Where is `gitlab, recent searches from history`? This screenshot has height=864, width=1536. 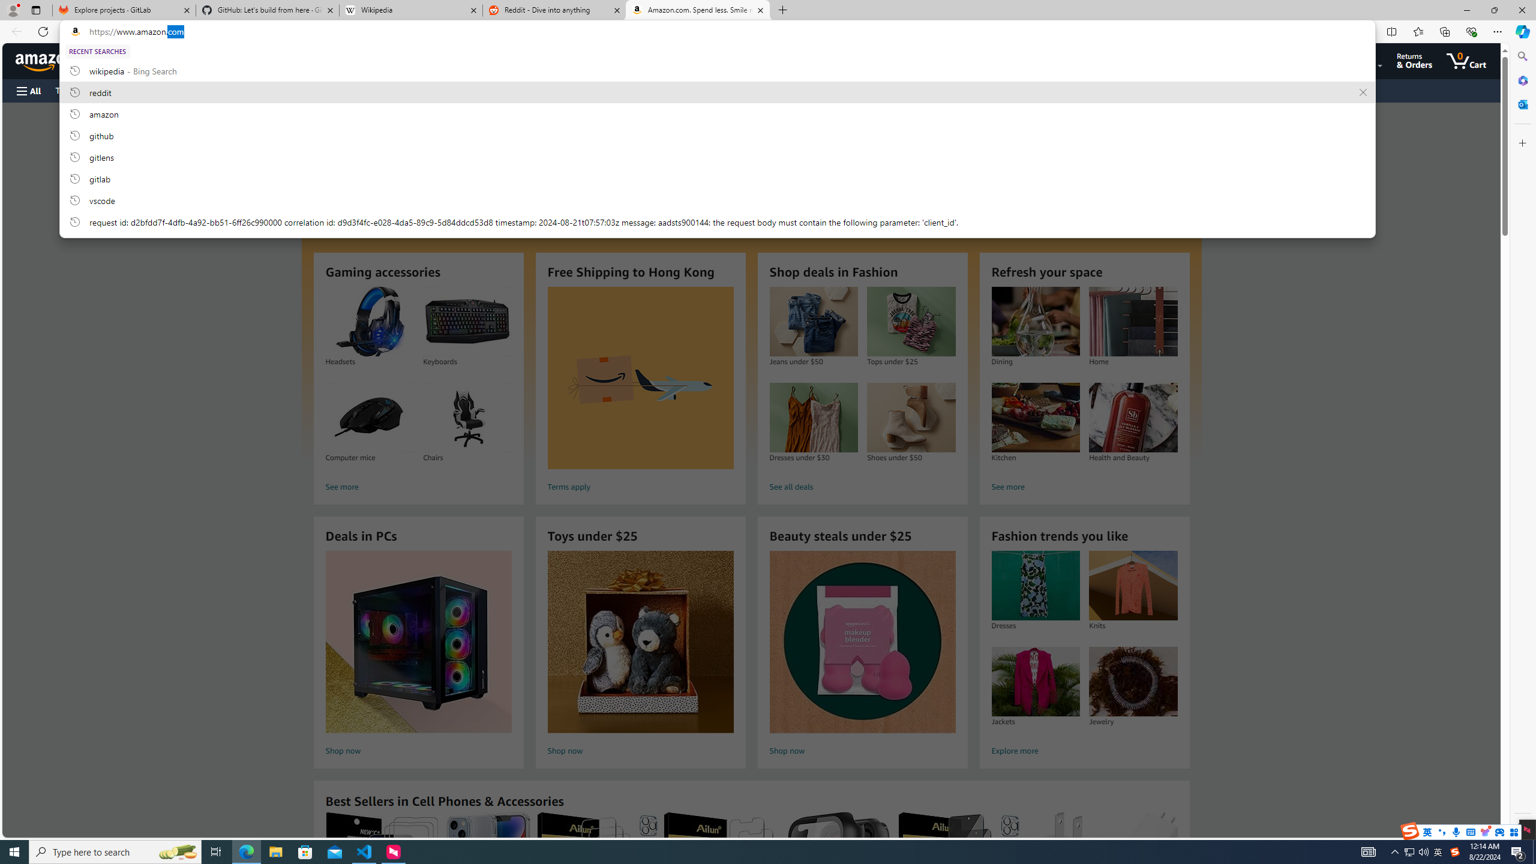
gitlab, recent searches from history is located at coordinates (717, 178).